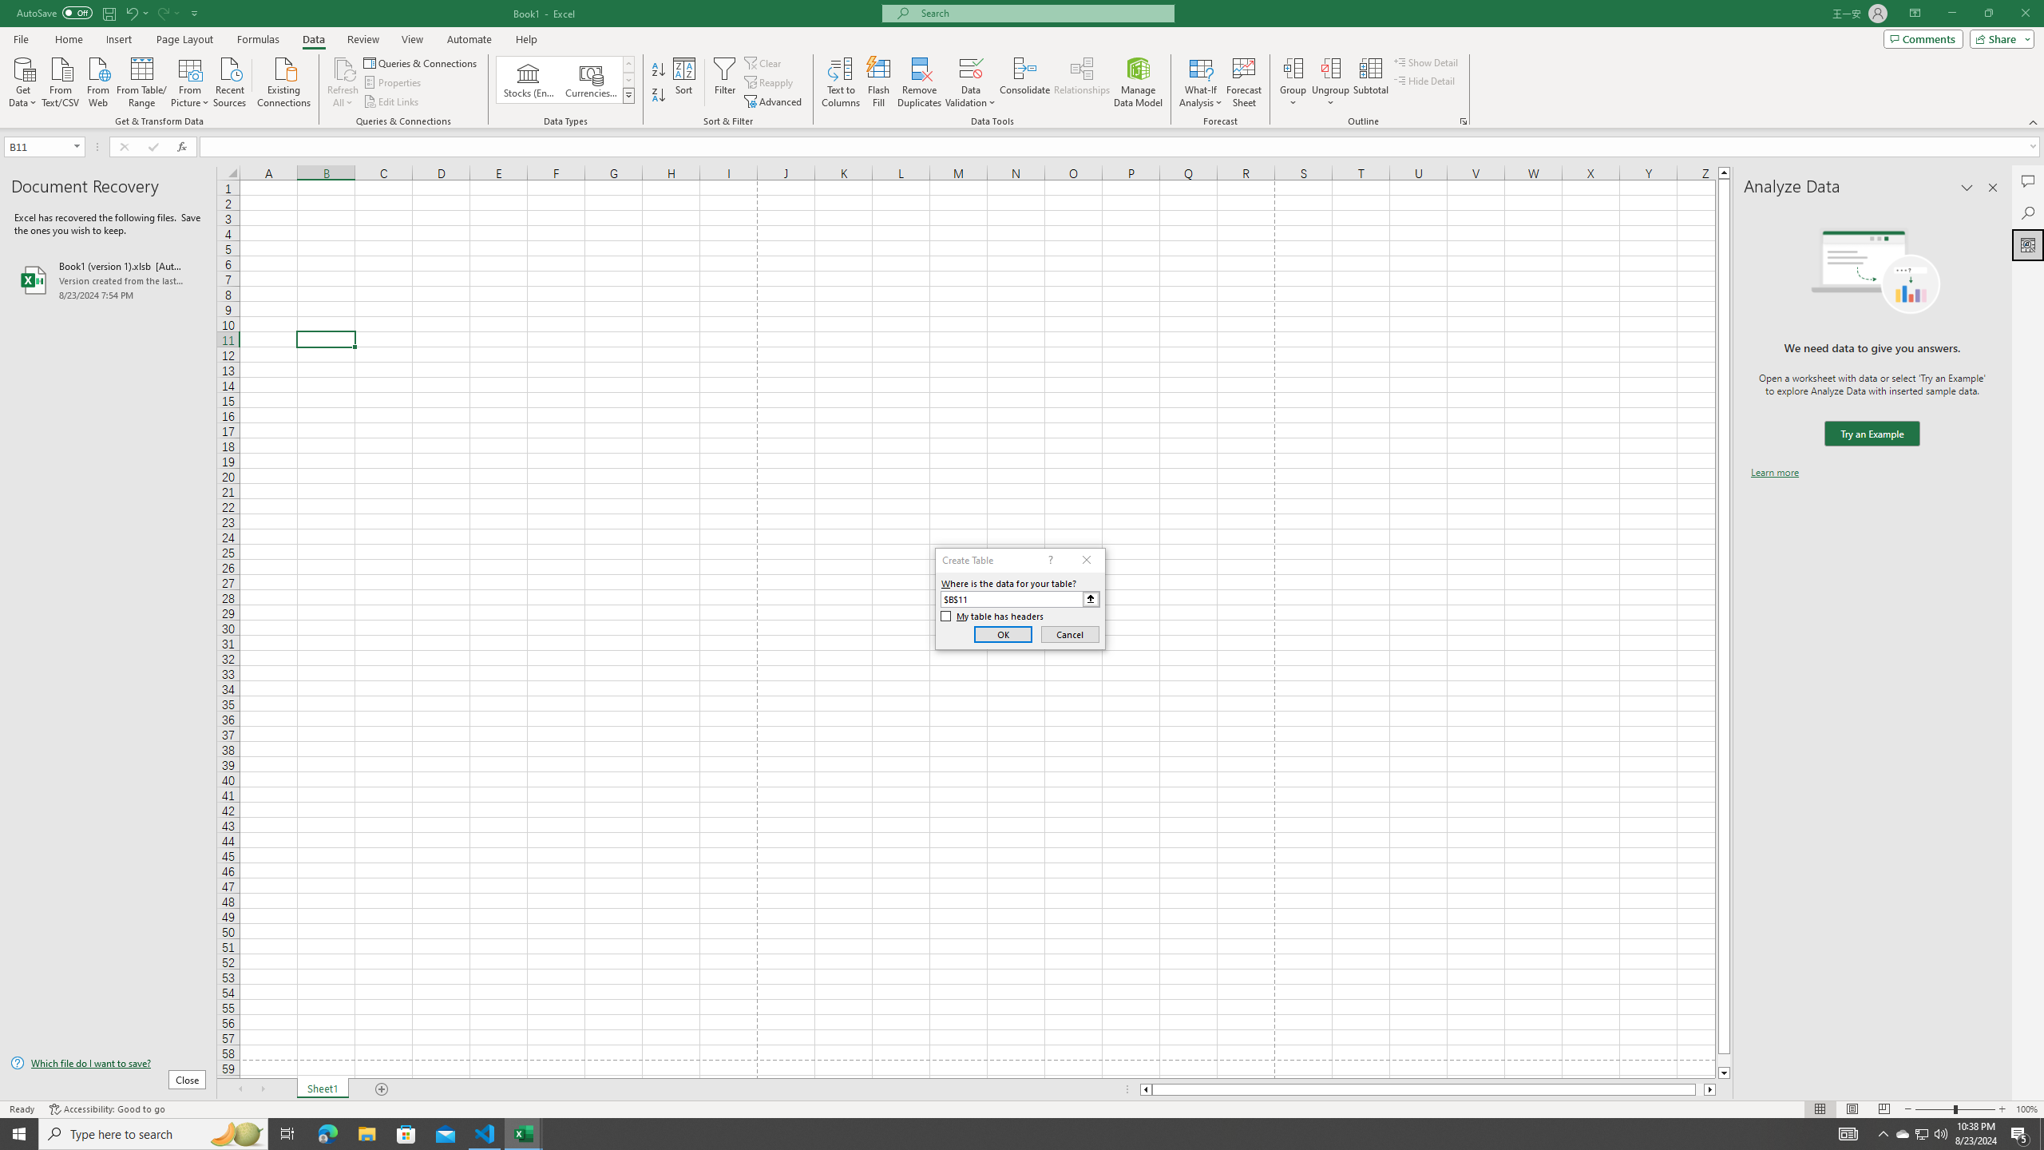 The width and height of the screenshot is (2044, 1150). Describe the element at coordinates (2028, 244) in the screenshot. I see `Analyze Data` at that location.